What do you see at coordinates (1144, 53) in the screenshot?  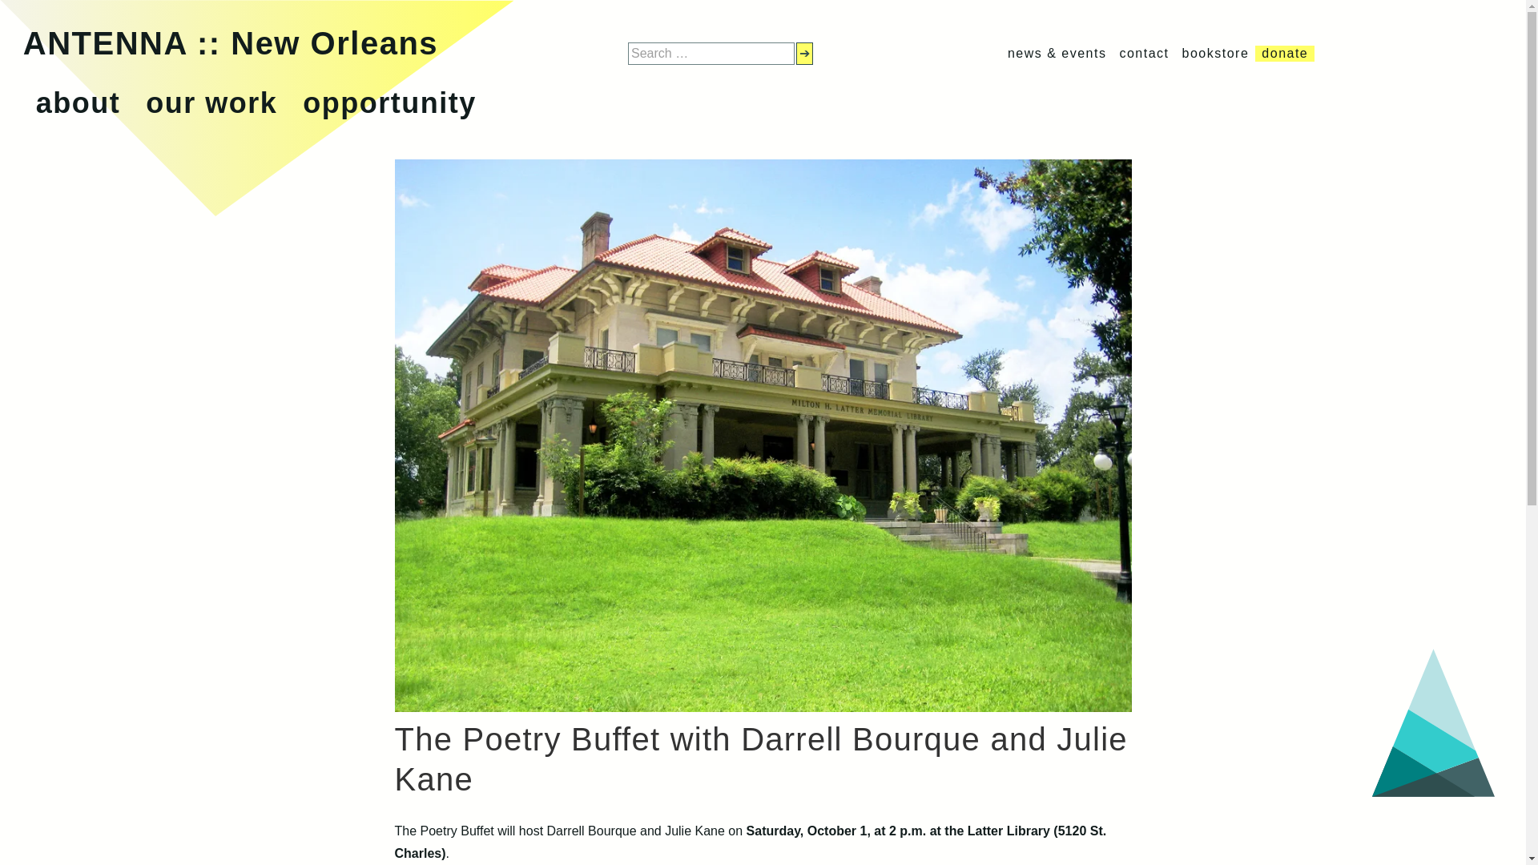 I see `contact` at bounding box center [1144, 53].